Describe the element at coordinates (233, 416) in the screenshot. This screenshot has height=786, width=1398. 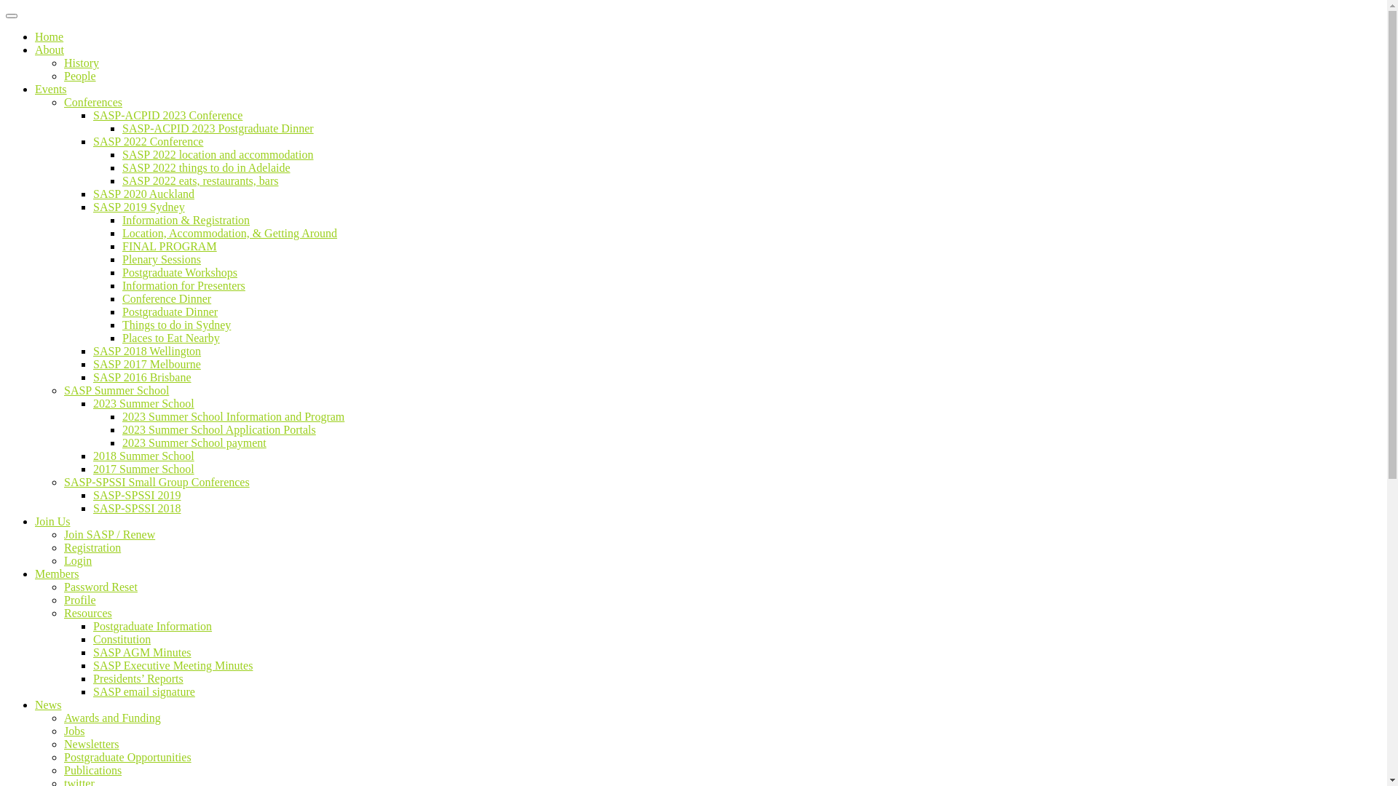
I see `2023 Summer School Information and Program` at that location.